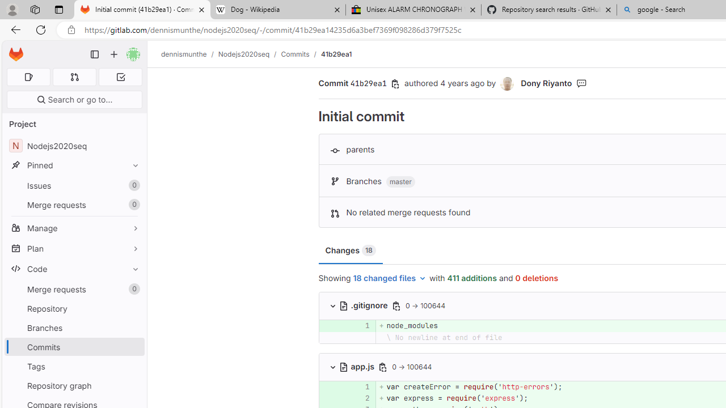 The height and width of the screenshot is (408, 726). What do you see at coordinates (74, 308) in the screenshot?
I see `Repository` at bounding box center [74, 308].